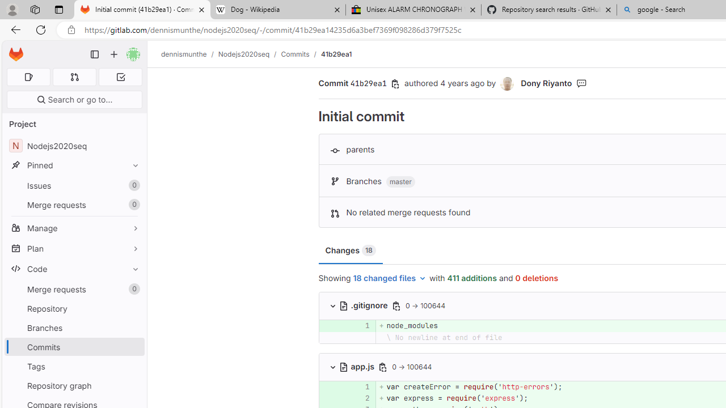 The height and width of the screenshot is (408, 726). What do you see at coordinates (74, 308) in the screenshot?
I see `Repository` at bounding box center [74, 308].